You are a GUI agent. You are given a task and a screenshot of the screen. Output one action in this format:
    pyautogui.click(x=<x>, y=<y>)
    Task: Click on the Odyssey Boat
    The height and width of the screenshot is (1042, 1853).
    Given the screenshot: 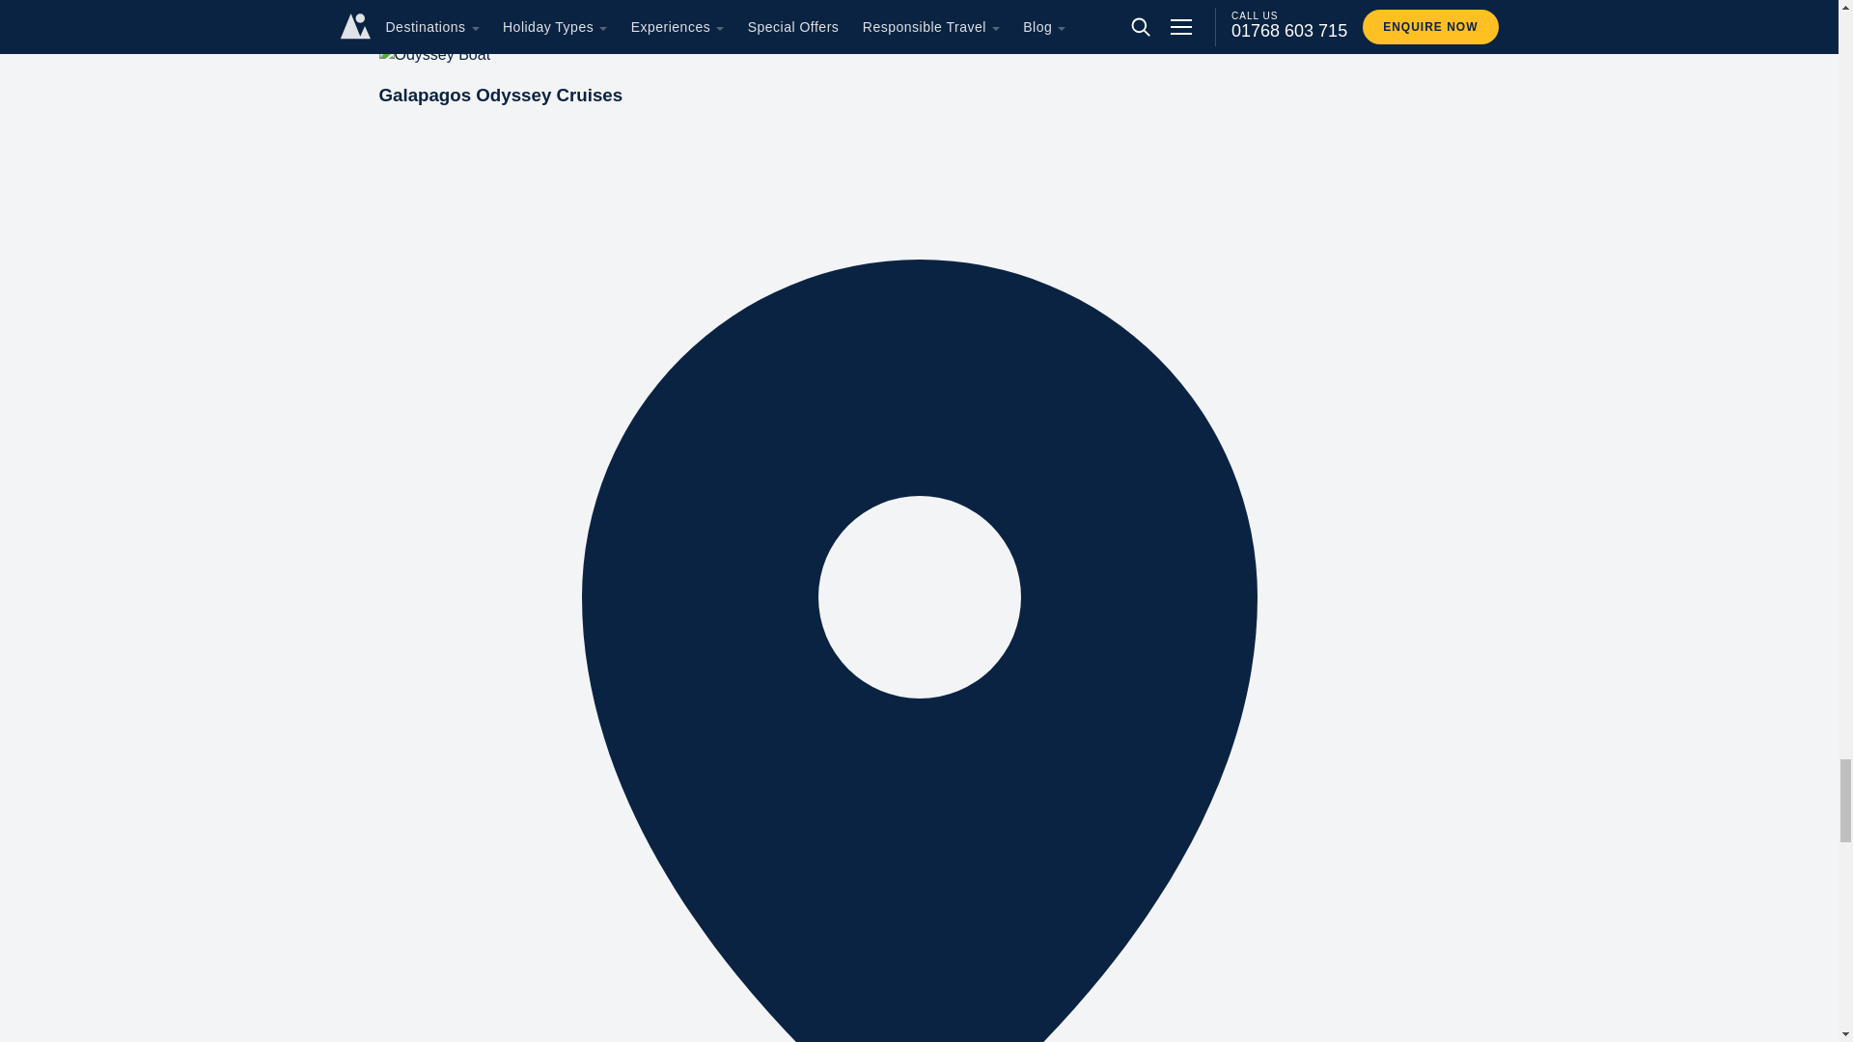 What is the action you would take?
    pyautogui.click(x=434, y=55)
    